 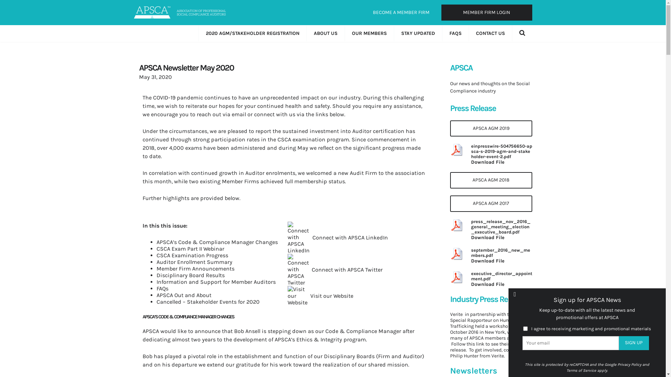 What do you see at coordinates (490, 34) in the screenshot?
I see `CONTACT US` at bounding box center [490, 34].